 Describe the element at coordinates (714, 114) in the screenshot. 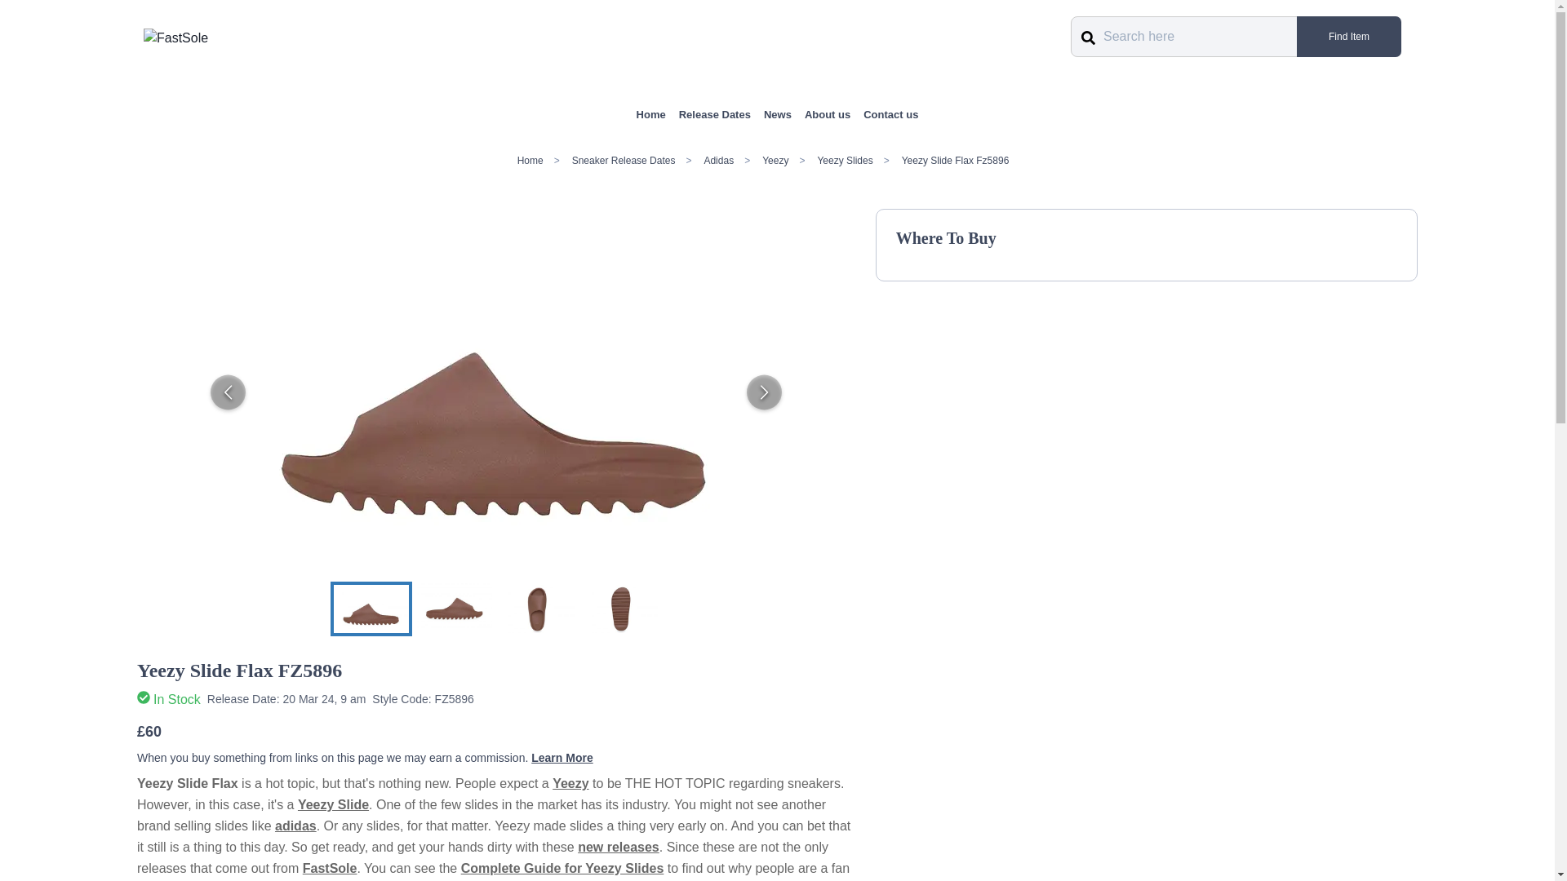

I see `Release Dates` at that location.